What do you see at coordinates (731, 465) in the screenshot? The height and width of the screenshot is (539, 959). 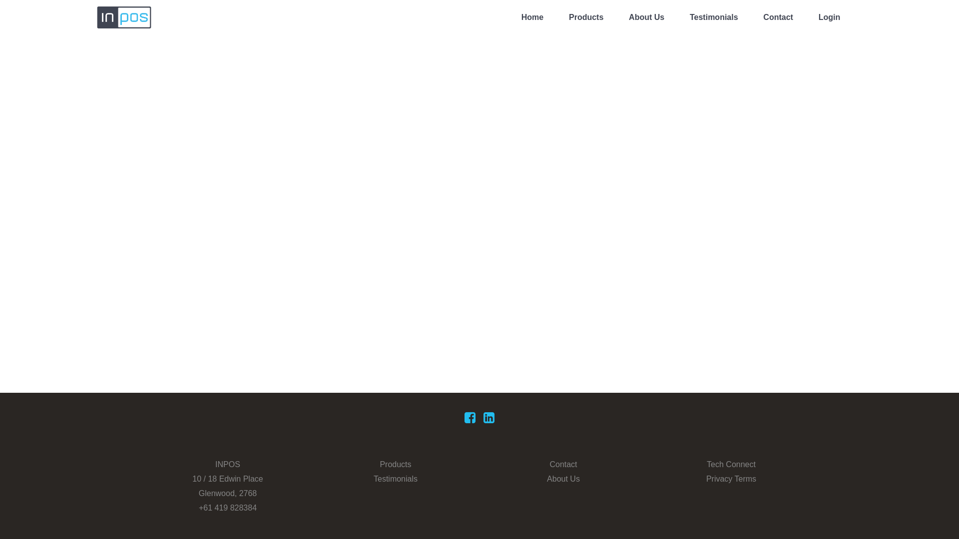 I see `Tech Connect` at bounding box center [731, 465].